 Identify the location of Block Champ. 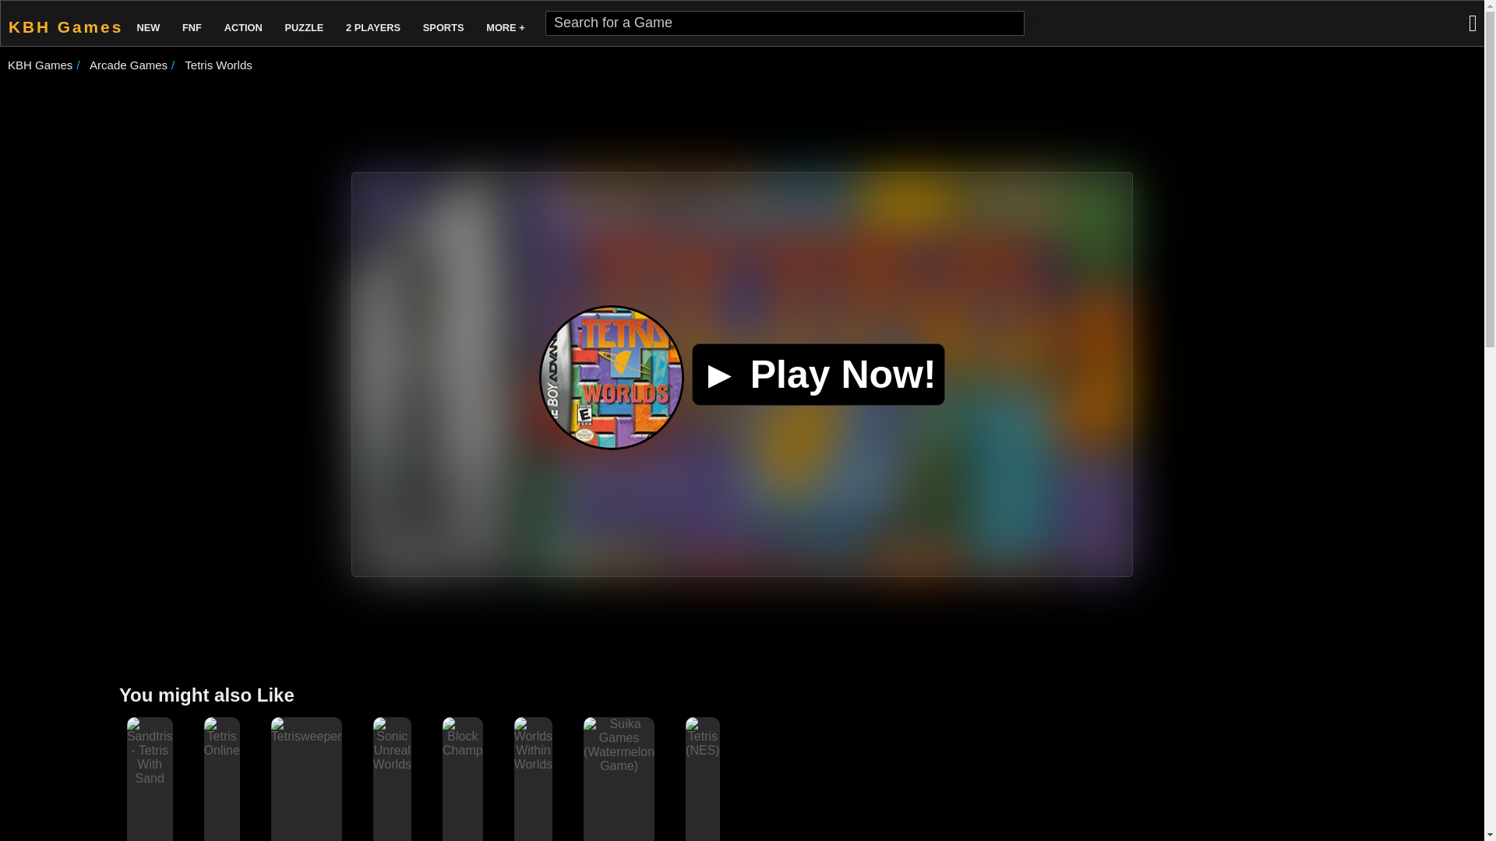
(463, 737).